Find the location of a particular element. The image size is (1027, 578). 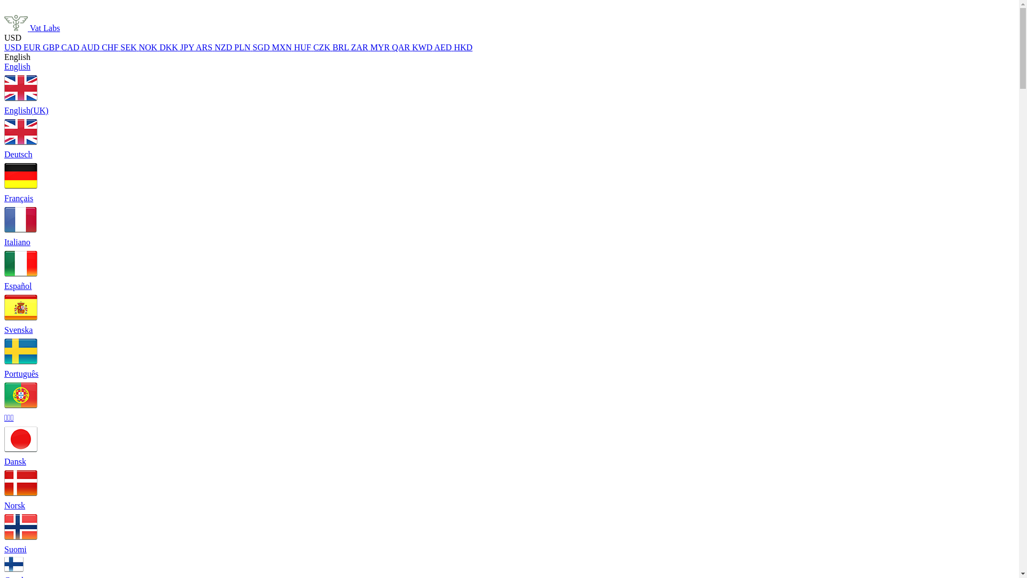

CAD is located at coordinates (72, 47).